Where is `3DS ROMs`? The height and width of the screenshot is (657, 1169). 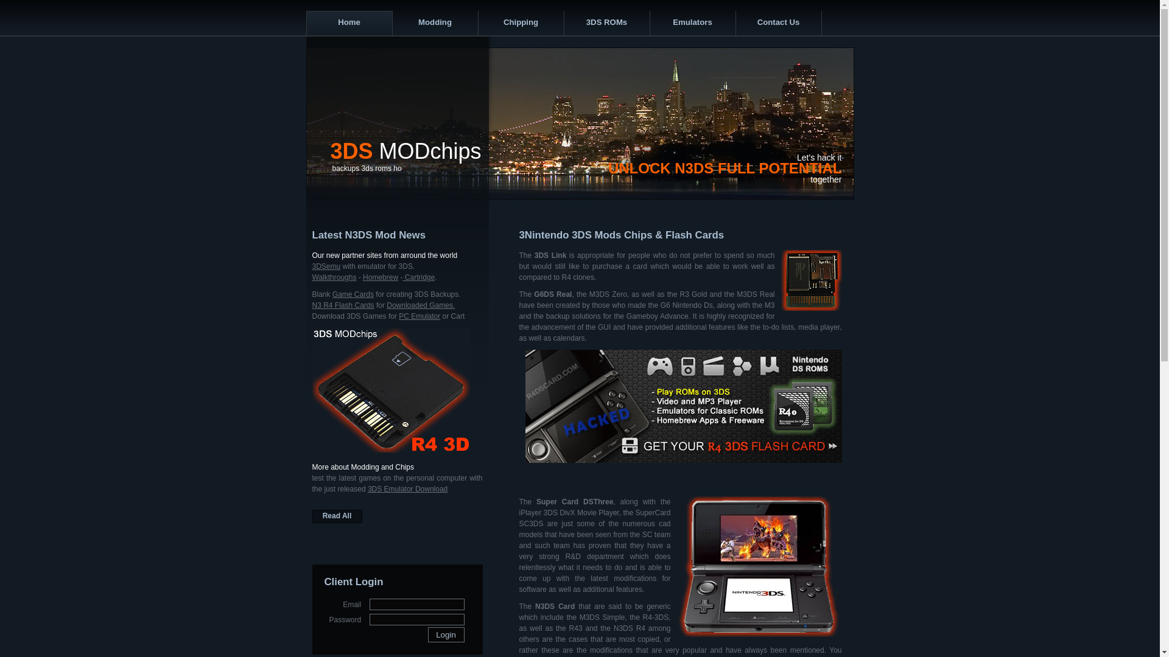
3DS ROMs is located at coordinates (606, 23).